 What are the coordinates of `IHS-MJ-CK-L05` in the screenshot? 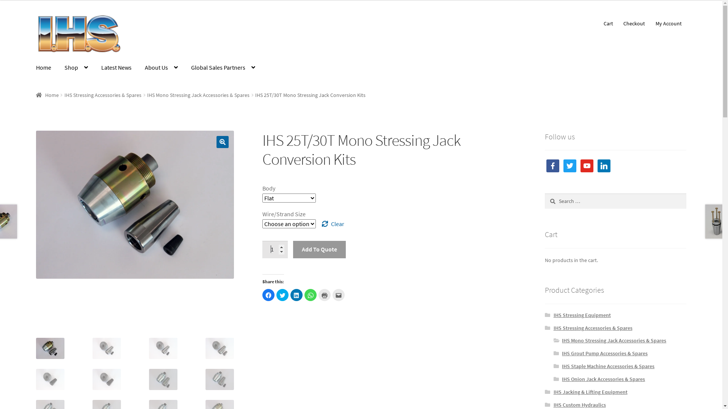 It's located at (135, 204).